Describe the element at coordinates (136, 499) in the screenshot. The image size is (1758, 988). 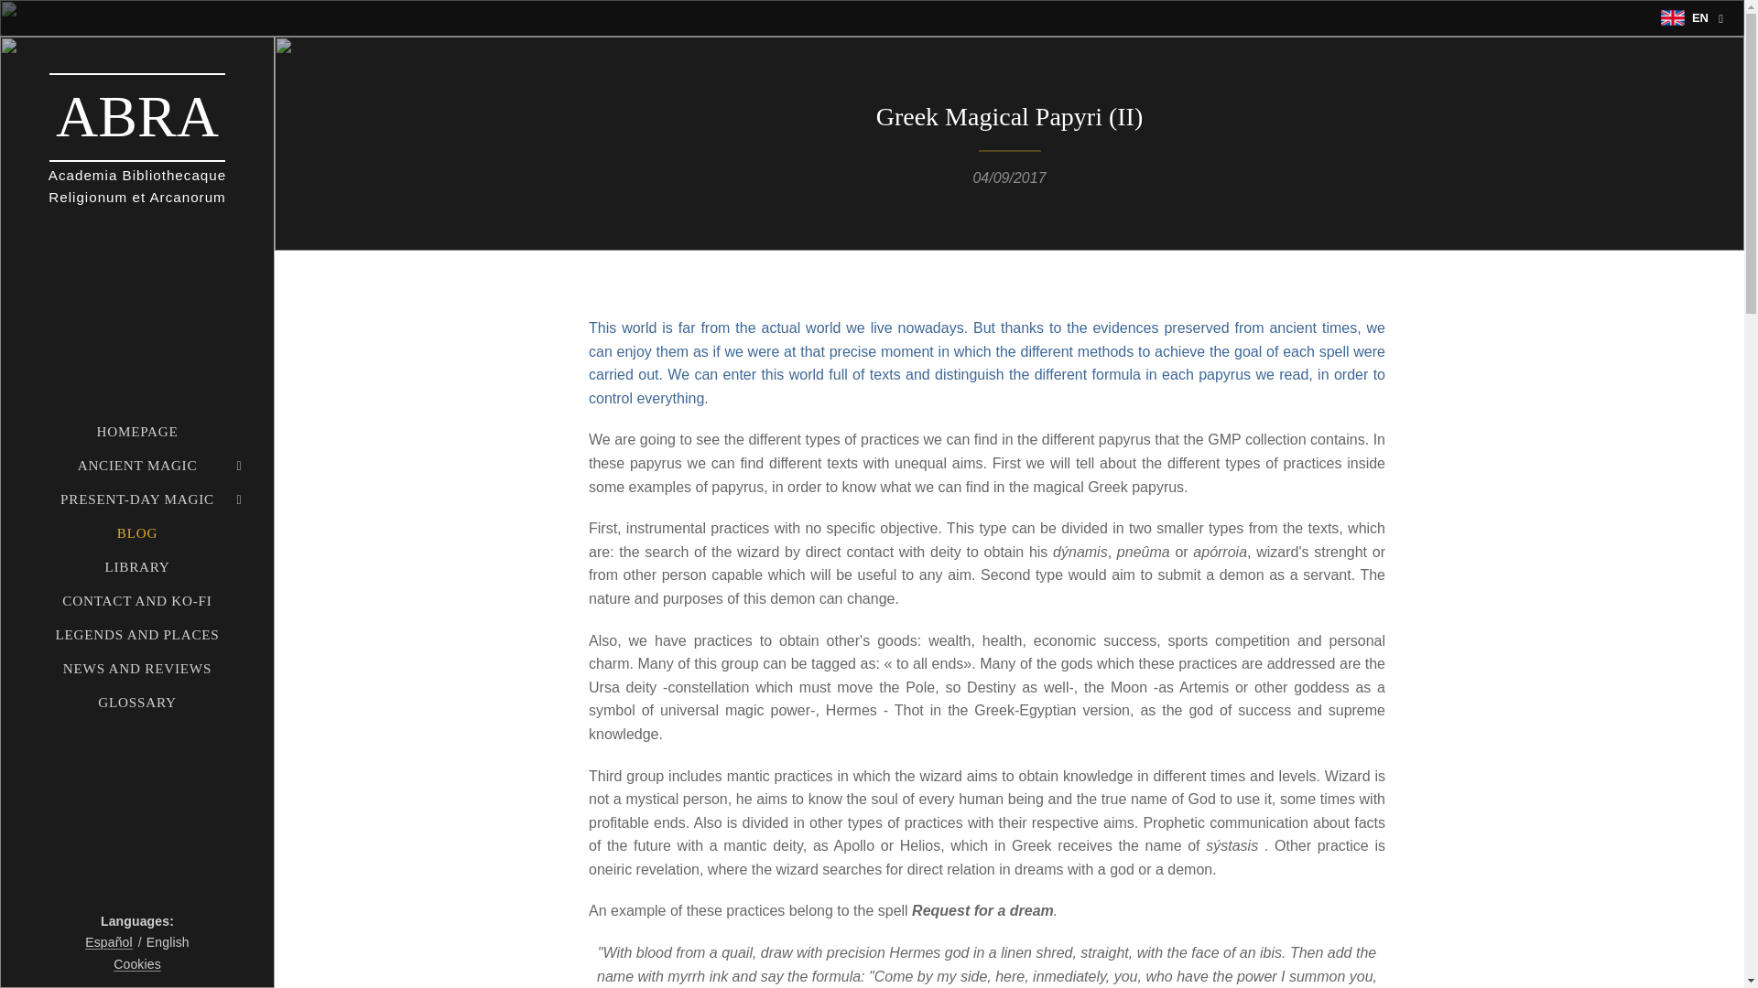
I see `PRESENT-DAY MAGIC` at that location.